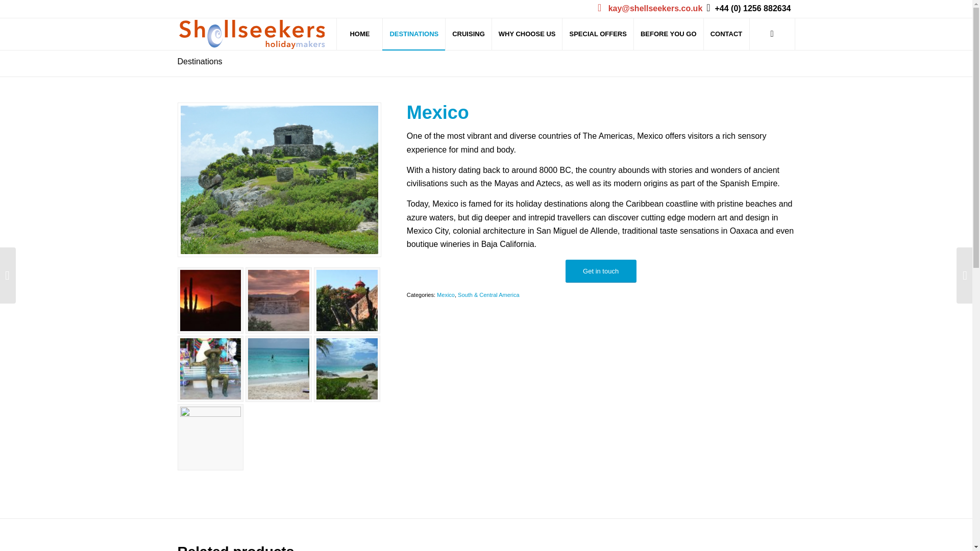 The height and width of the screenshot is (551, 980). What do you see at coordinates (251, 34) in the screenshot?
I see `logo` at bounding box center [251, 34].